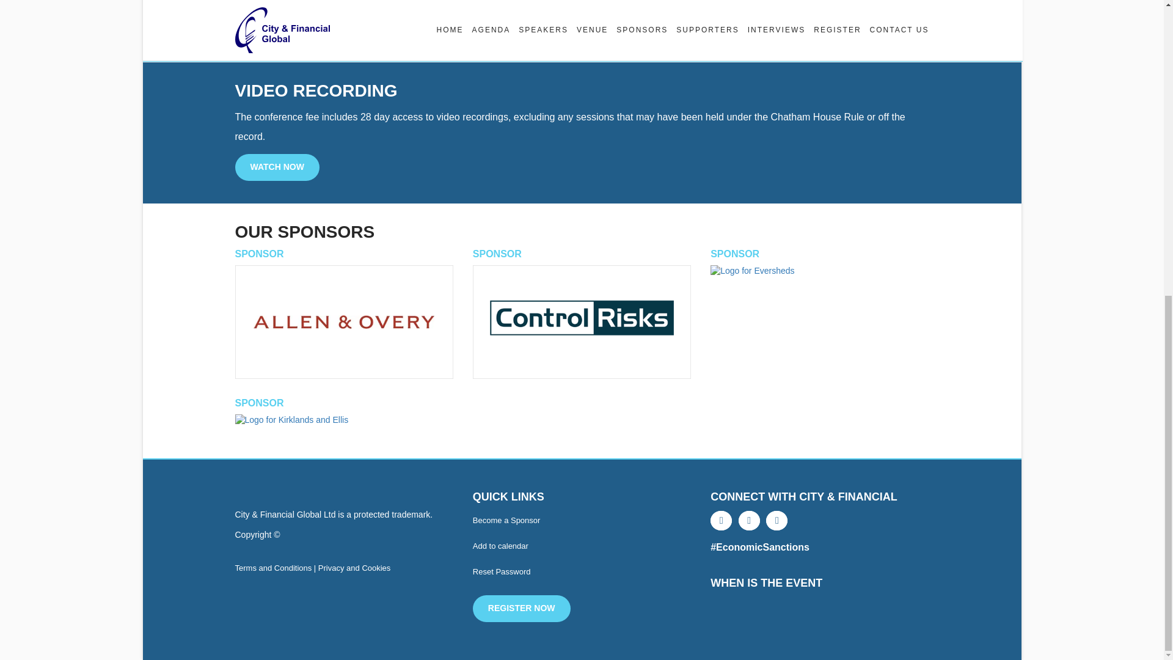 The width and height of the screenshot is (1173, 660). I want to click on Terms and Conditions, so click(273, 568).